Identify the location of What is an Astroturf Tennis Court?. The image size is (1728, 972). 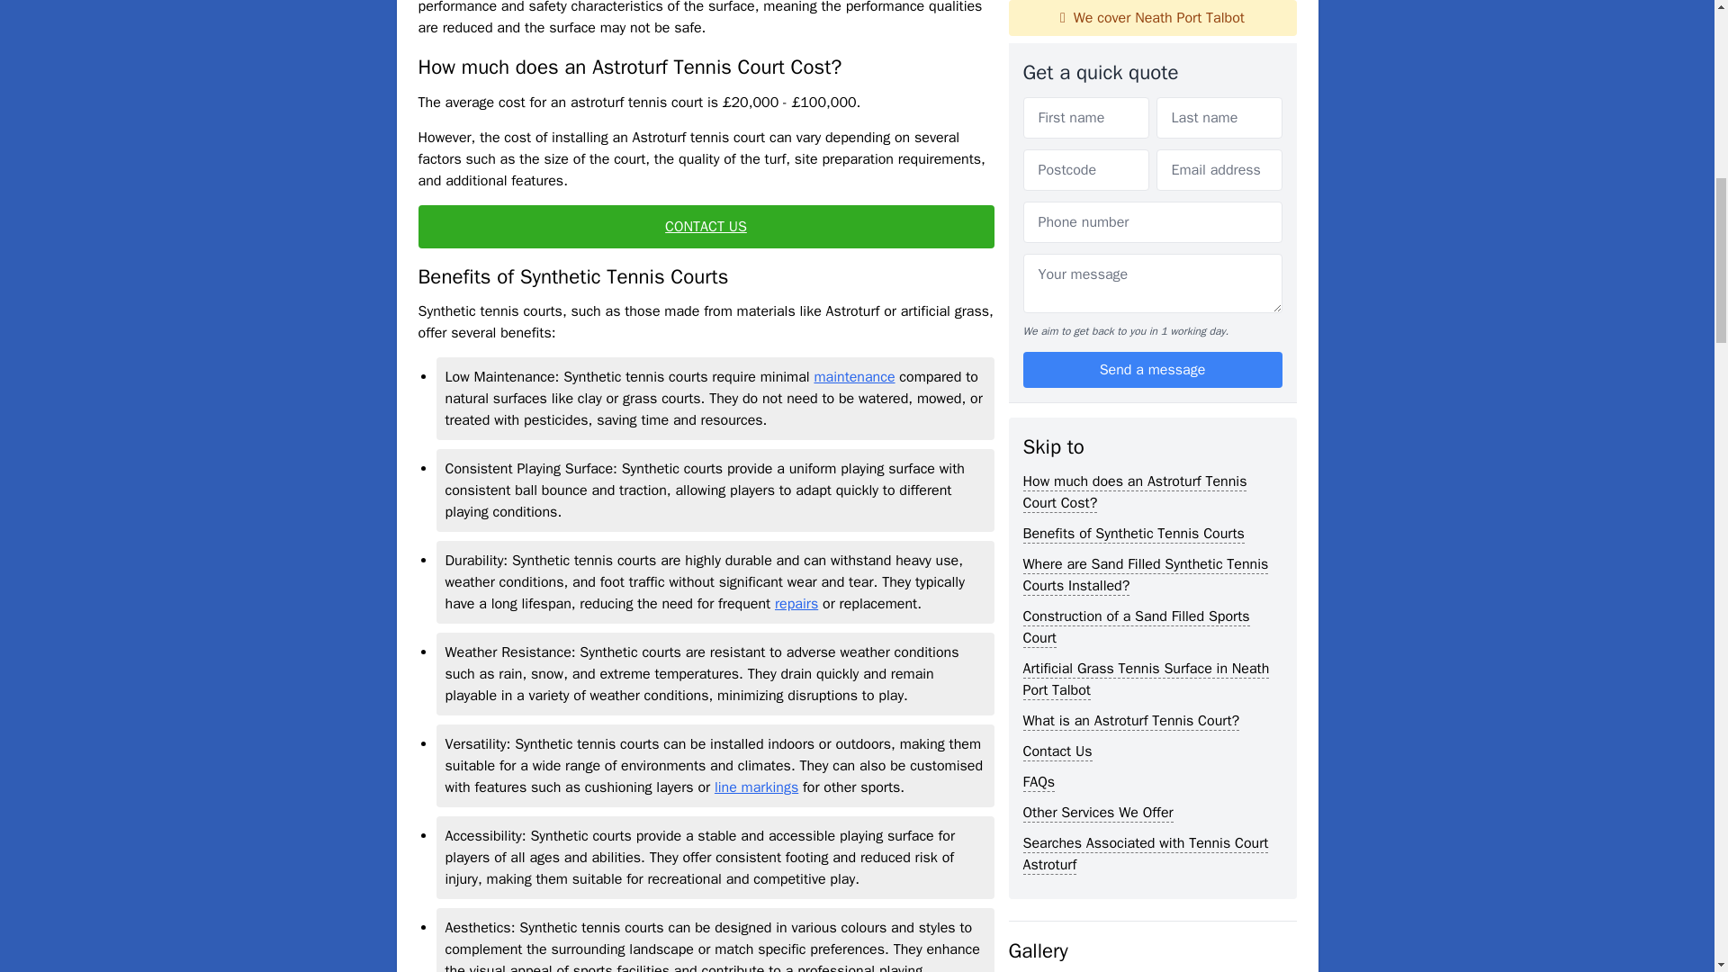
(1130, 268).